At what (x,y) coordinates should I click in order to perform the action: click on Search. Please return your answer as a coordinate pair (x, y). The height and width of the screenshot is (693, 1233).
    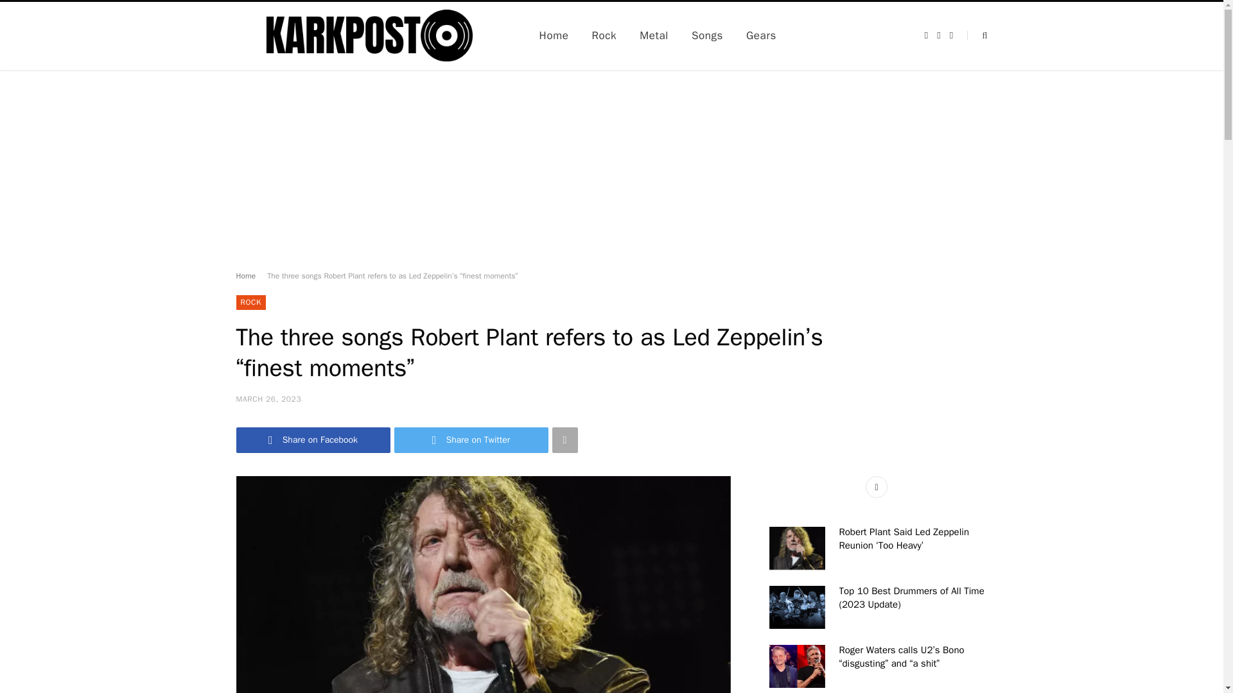
    Looking at the image, I should click on (977, 35).